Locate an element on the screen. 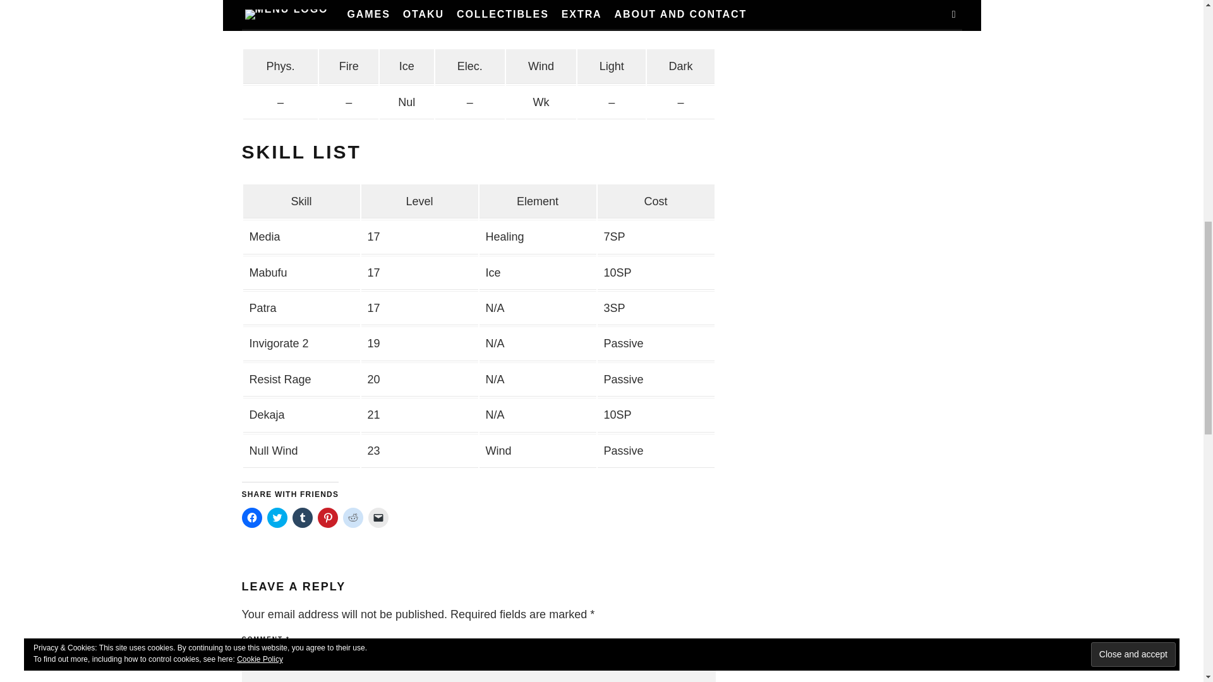 This screenshot has width=1213, height=682. Click to share on Reddit is located at coordinates (353, 517).